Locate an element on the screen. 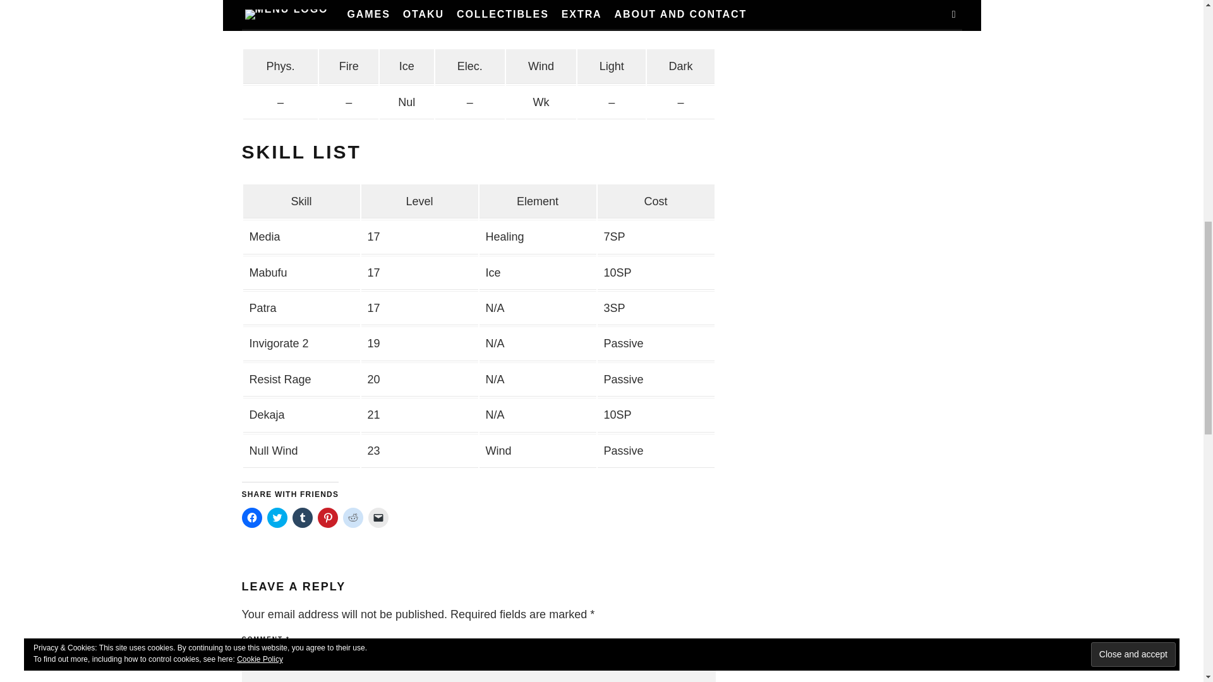 This screenshot has width=1213, height=682. Click to share on Reddit is located at coordinates (353, 517).